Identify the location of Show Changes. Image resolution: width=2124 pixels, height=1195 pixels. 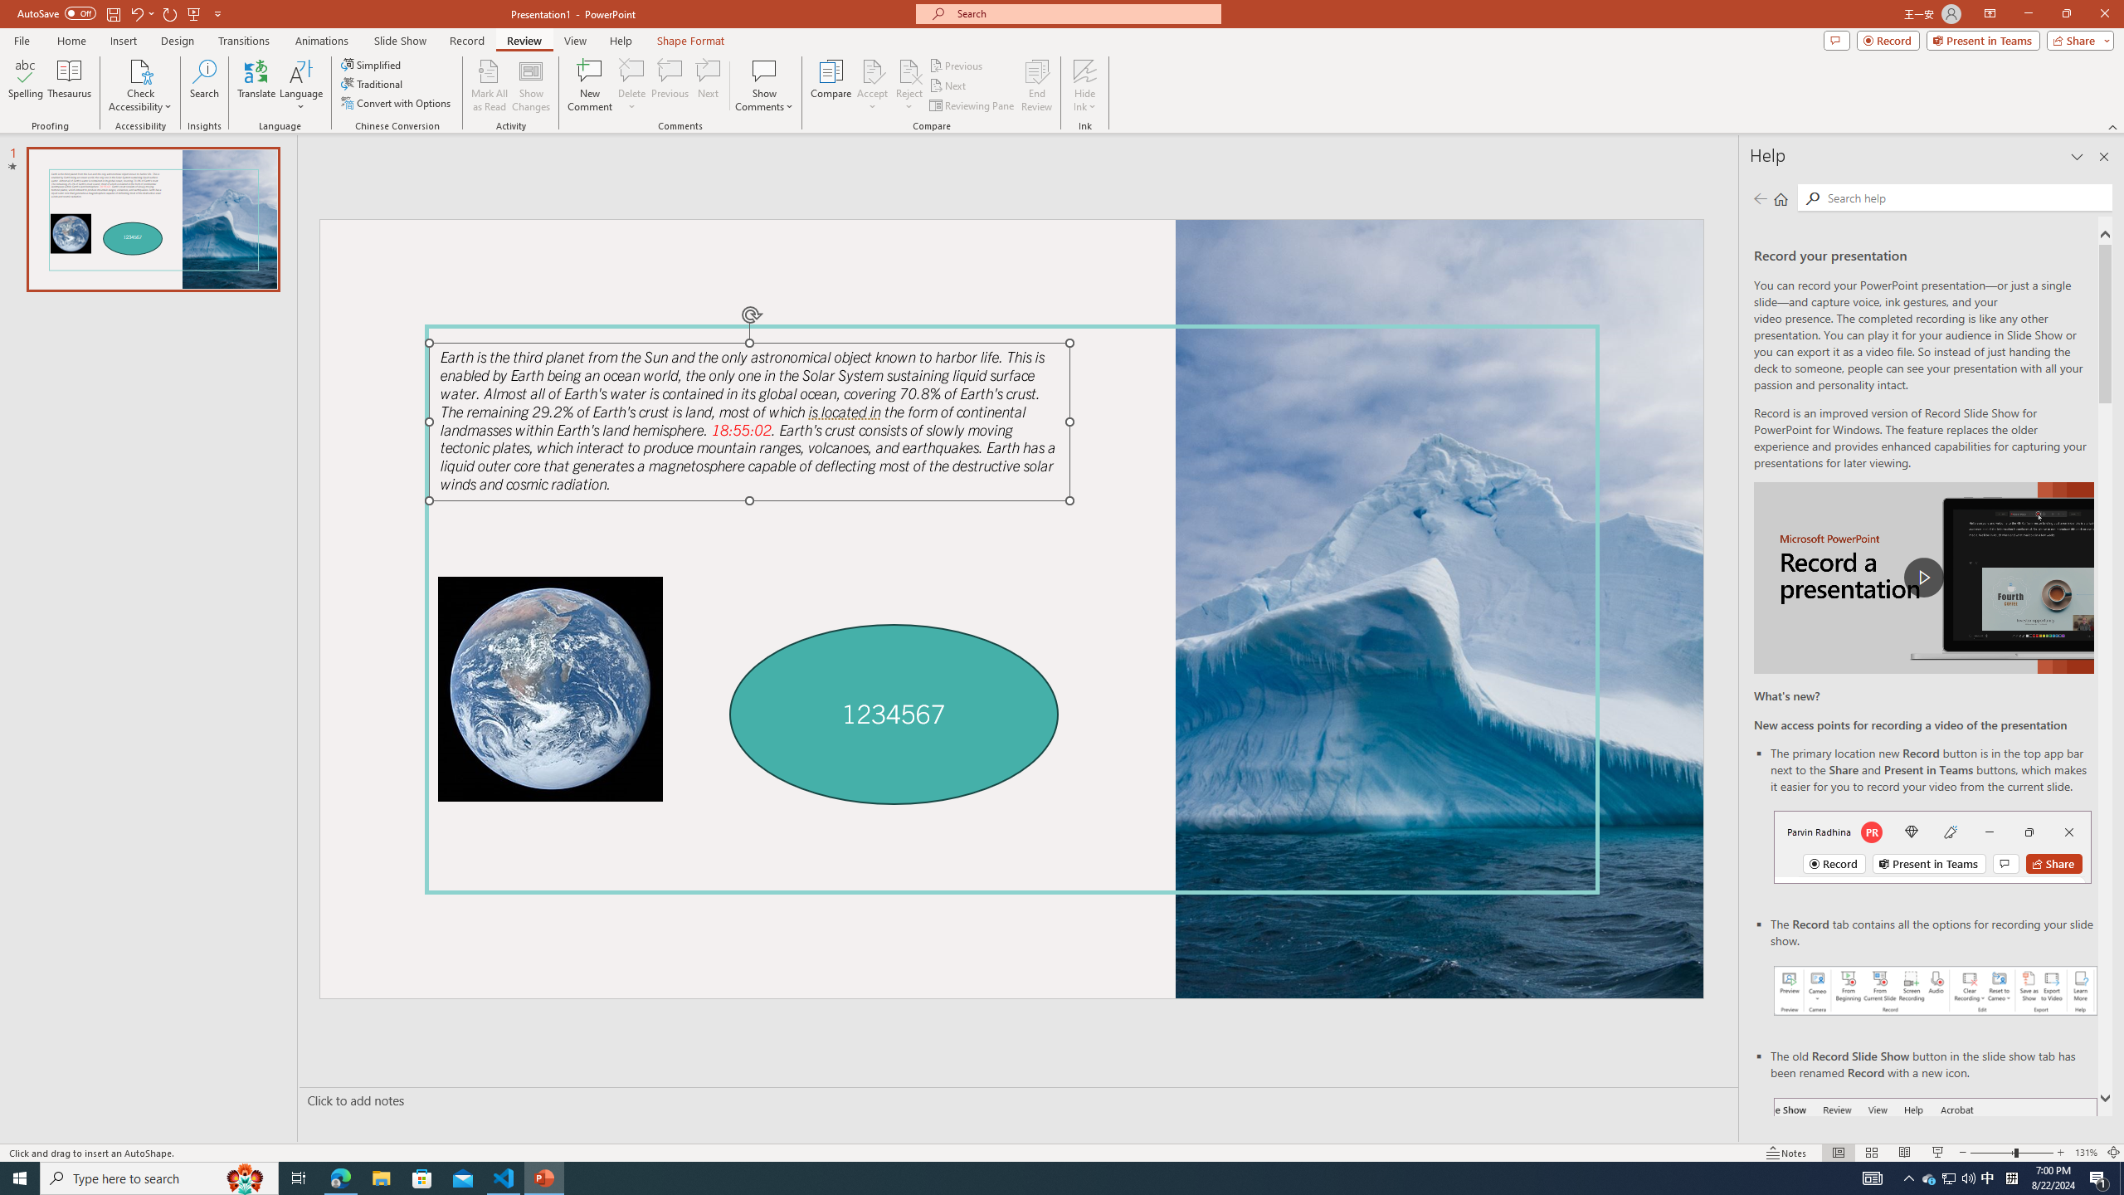
(531, 85).